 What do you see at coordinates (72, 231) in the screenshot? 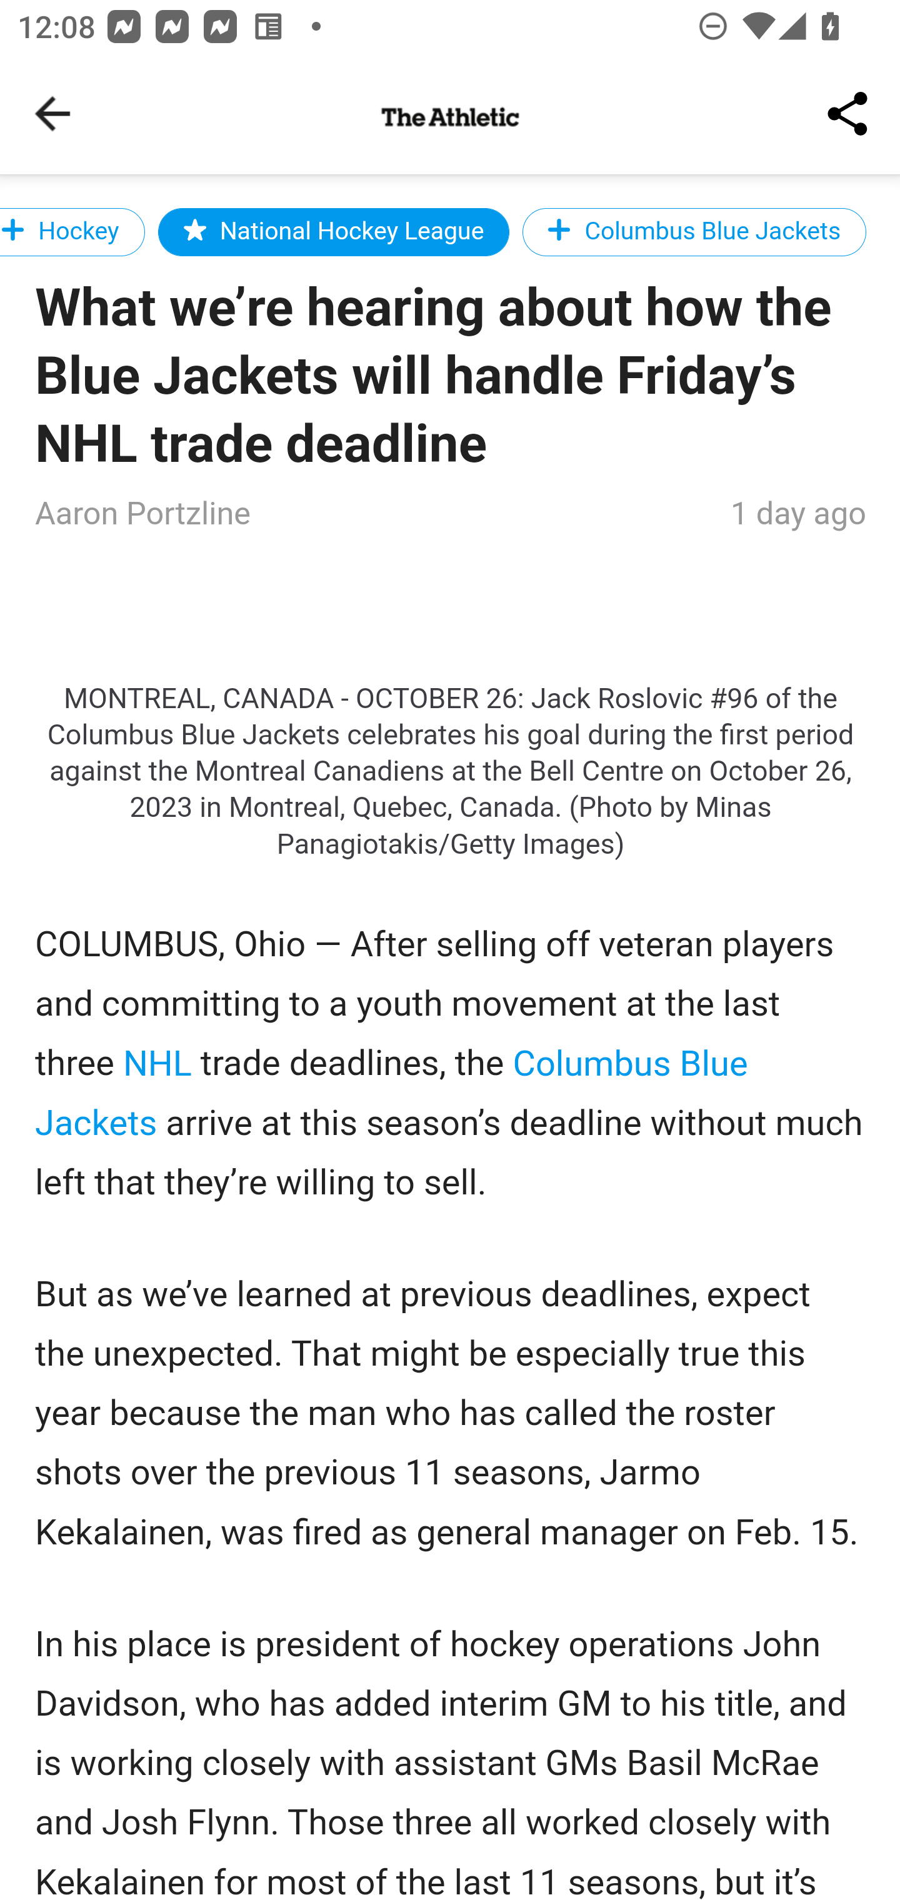
I see `Hockey` at bounding box center [72, 231].